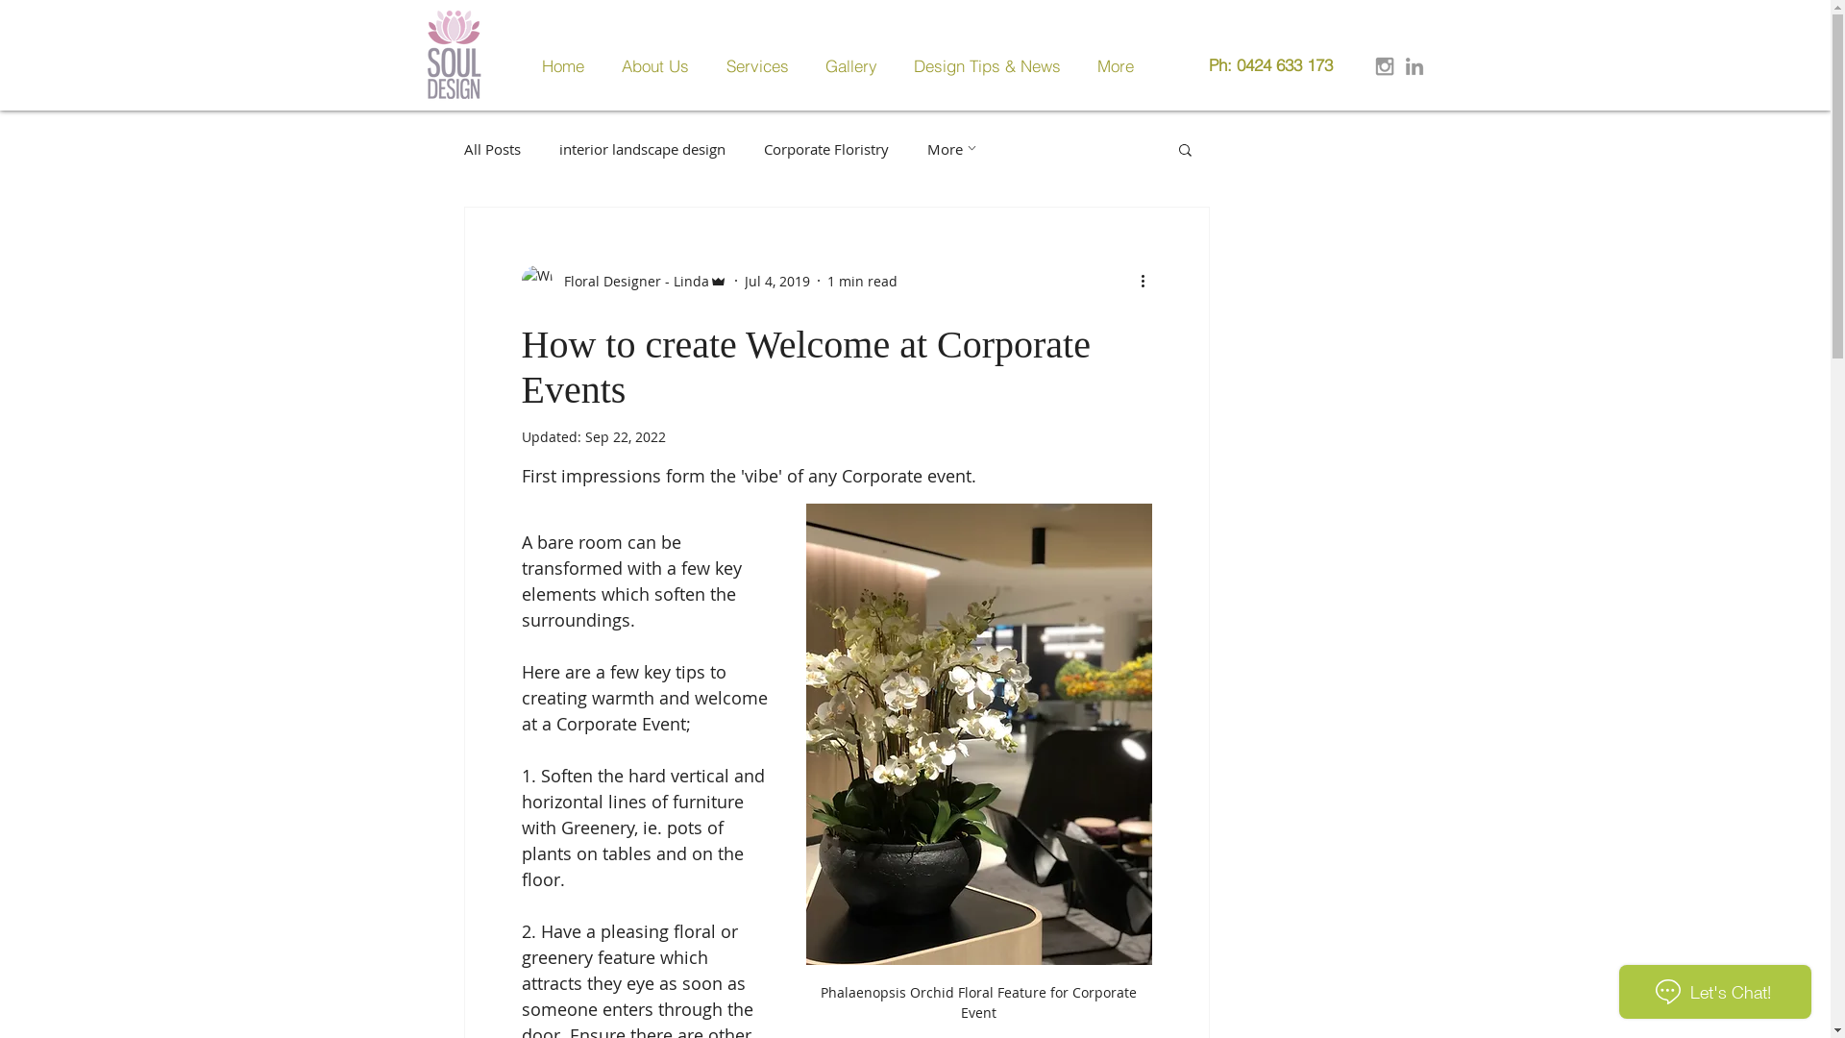 The image size is (1845, 1038). Describe the element at coordinates (454, 56) in the screenshot. I see `soul-design-logo.png` at that location.